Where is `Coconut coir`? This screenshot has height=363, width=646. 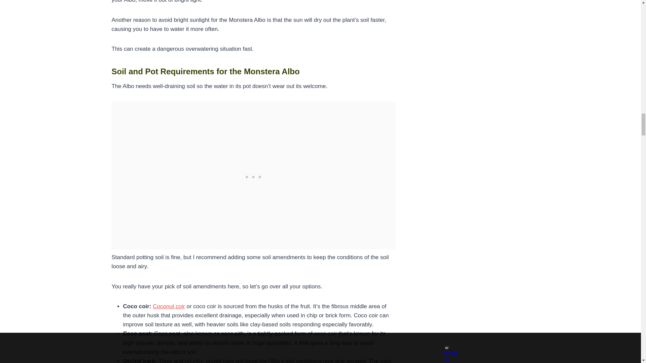
Coconut coir is located at coordinates (169, 306).